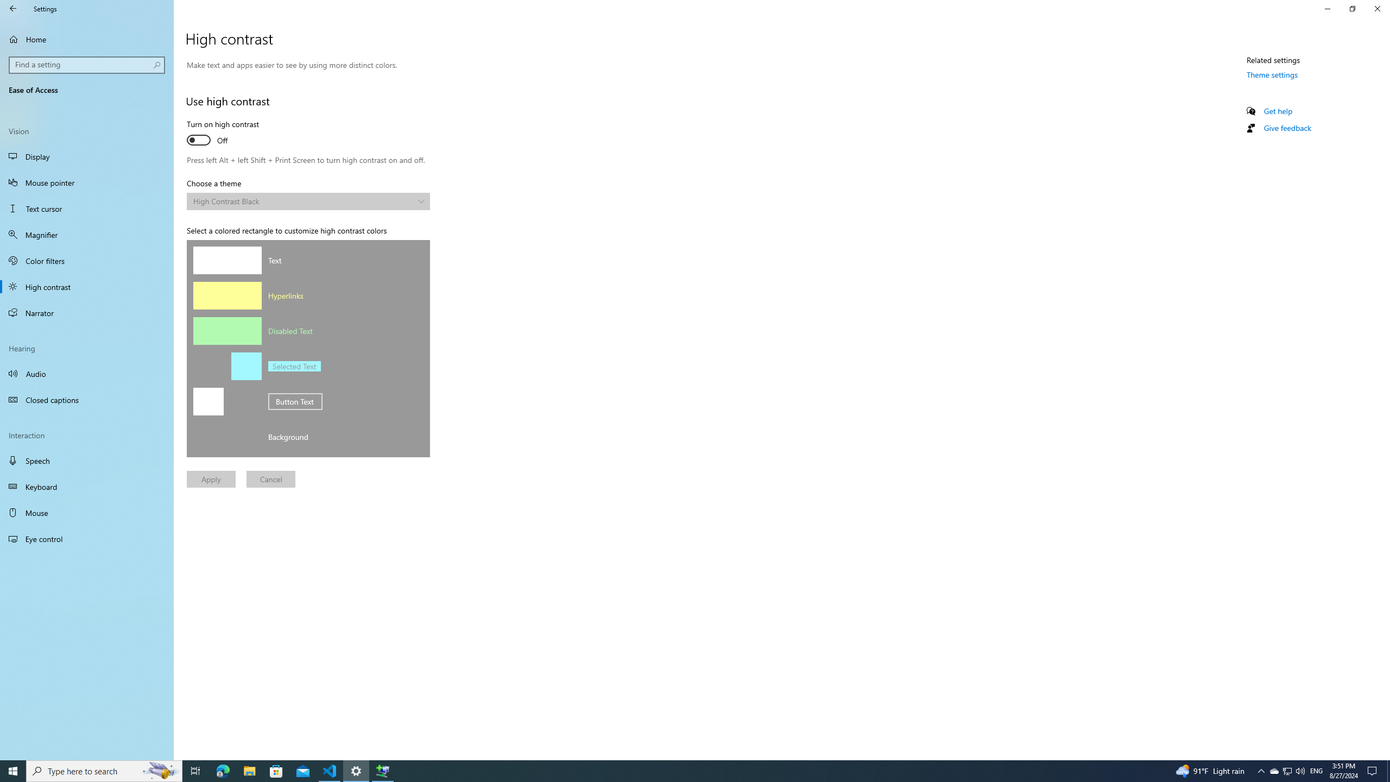 This screenshot has height=782, width=1390. Describe the element at coordinates (87, 373) in the screenshot. I see `Home` at that location.